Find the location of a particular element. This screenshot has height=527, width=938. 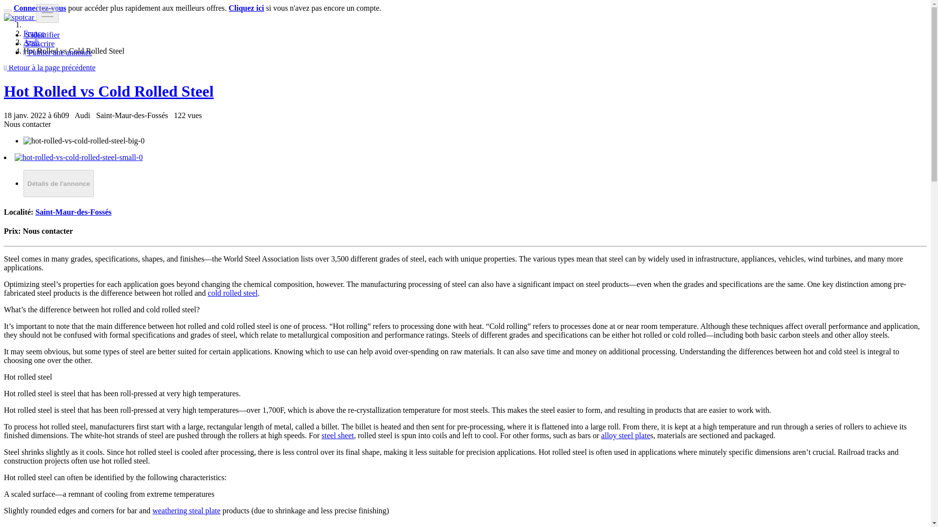

Hot Rolled vs Cold Rolled Steel is located at coordinates (108, 91).